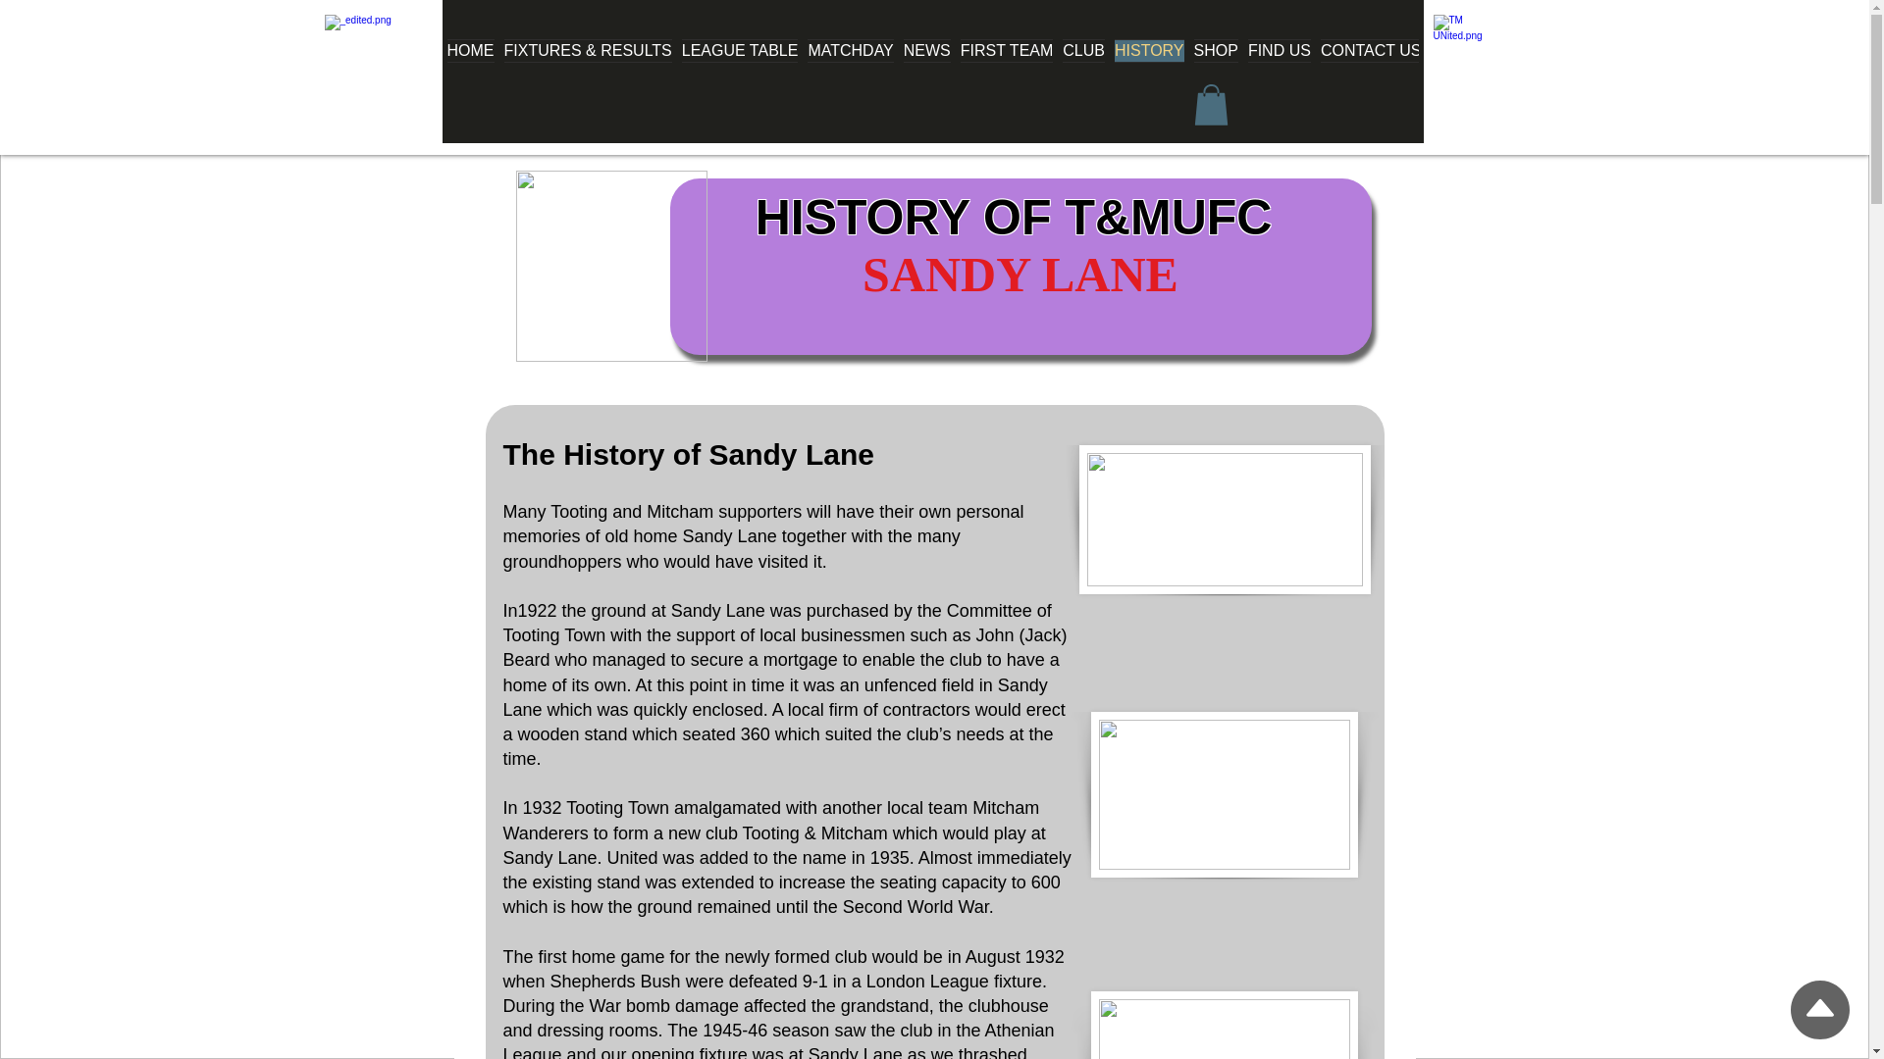 This screenshot has width=1884, height=1059. What do you see at coordinates (1083, 63) in the screenshot?
I see `CLUB` at bounding box center [1083, 63].